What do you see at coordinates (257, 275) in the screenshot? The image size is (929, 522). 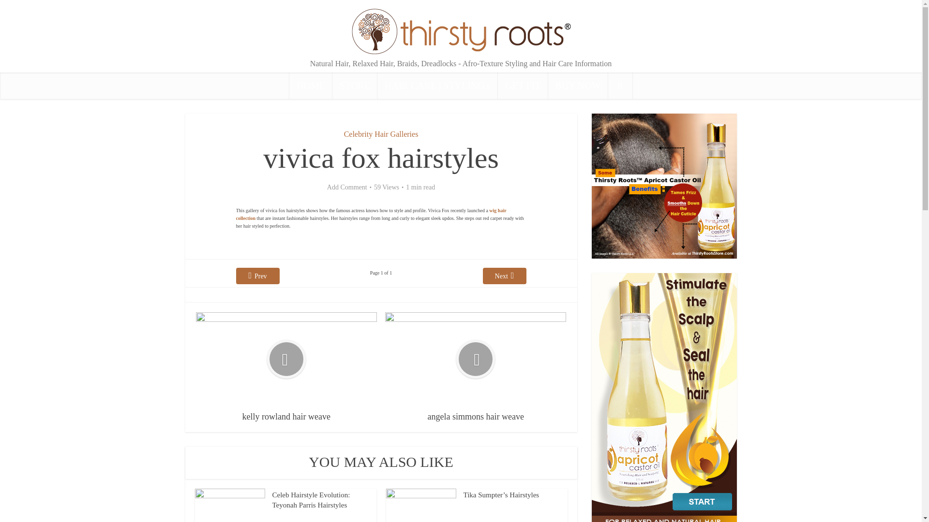 I see `Prev` at bounding box center [257, 275].